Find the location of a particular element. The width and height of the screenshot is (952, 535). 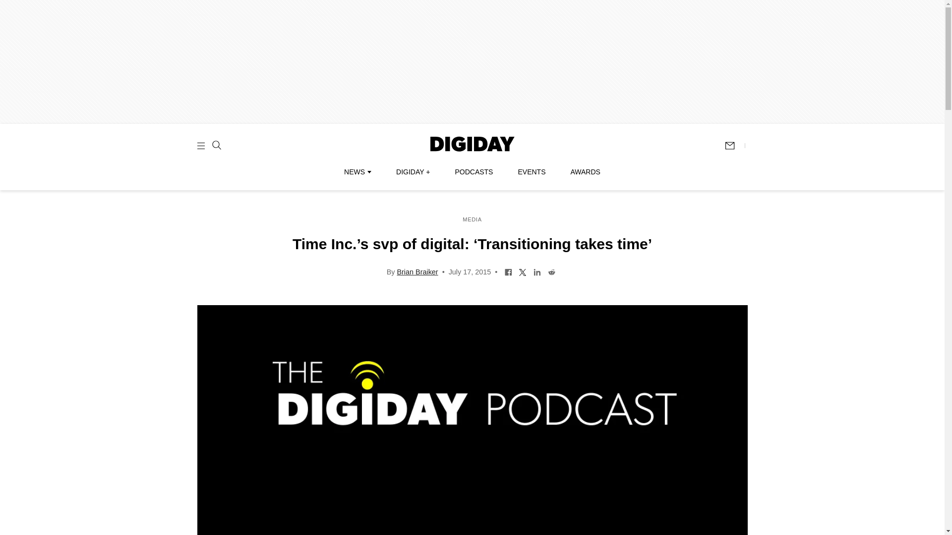

Share on Reddit is located at coordinates (551, 271).